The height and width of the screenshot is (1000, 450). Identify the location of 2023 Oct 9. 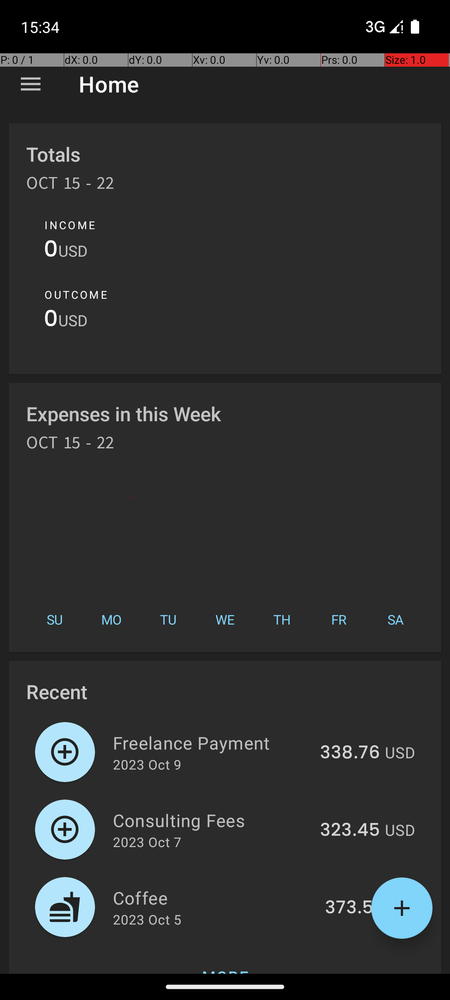
(147, 764).